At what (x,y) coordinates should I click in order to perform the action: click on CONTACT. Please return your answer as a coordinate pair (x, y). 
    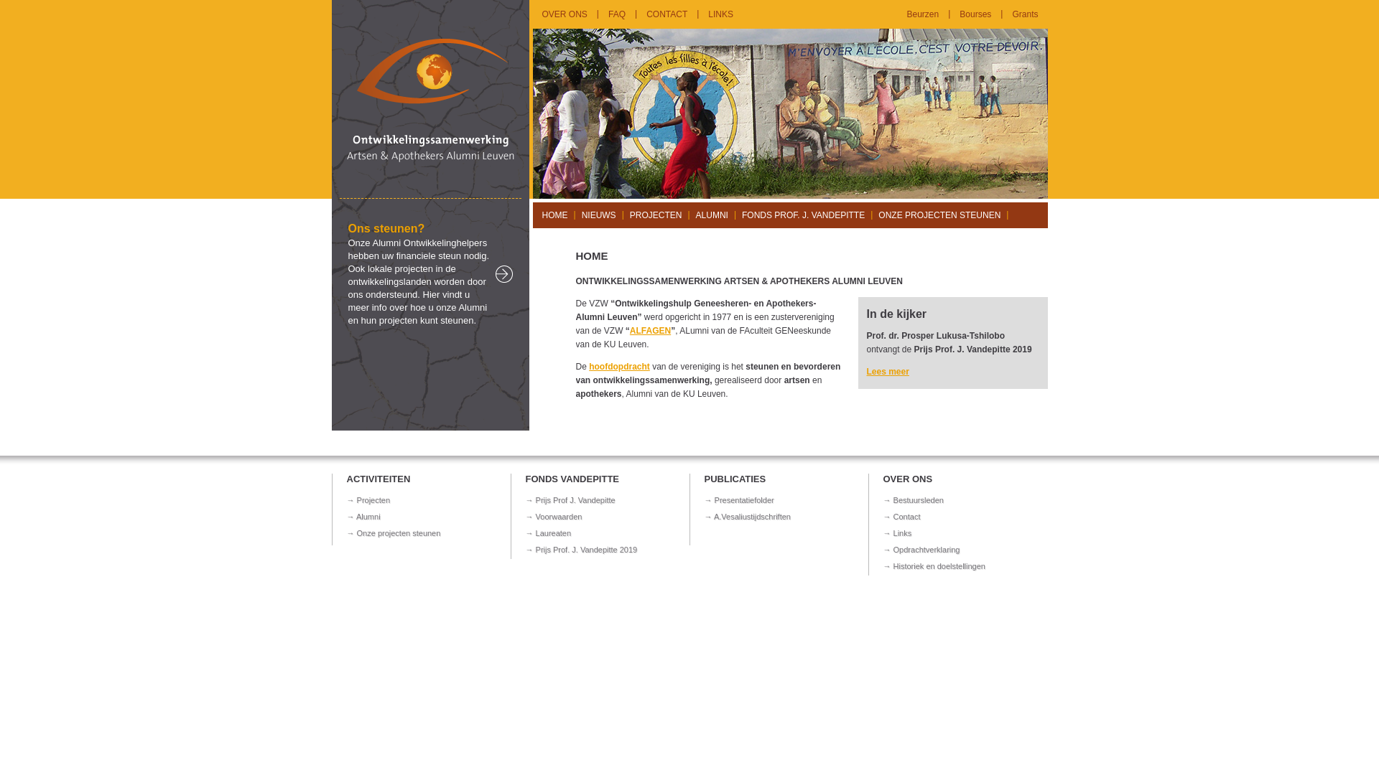
    Looking at the image, I should click on (667, 14).